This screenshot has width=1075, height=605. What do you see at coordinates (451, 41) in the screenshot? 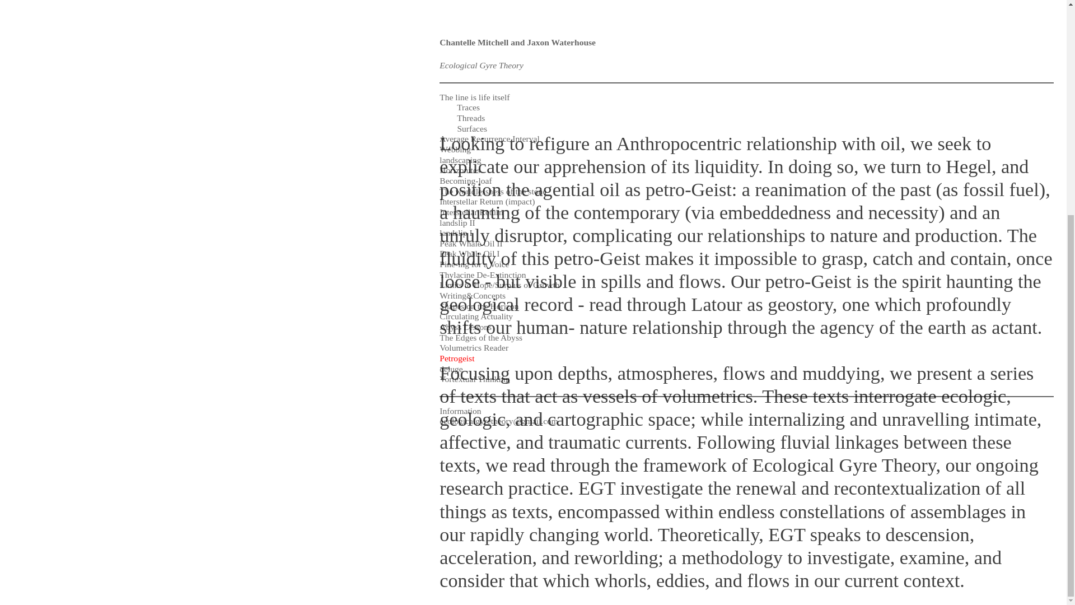
I see `deluge` at bounding box center [451, 41].